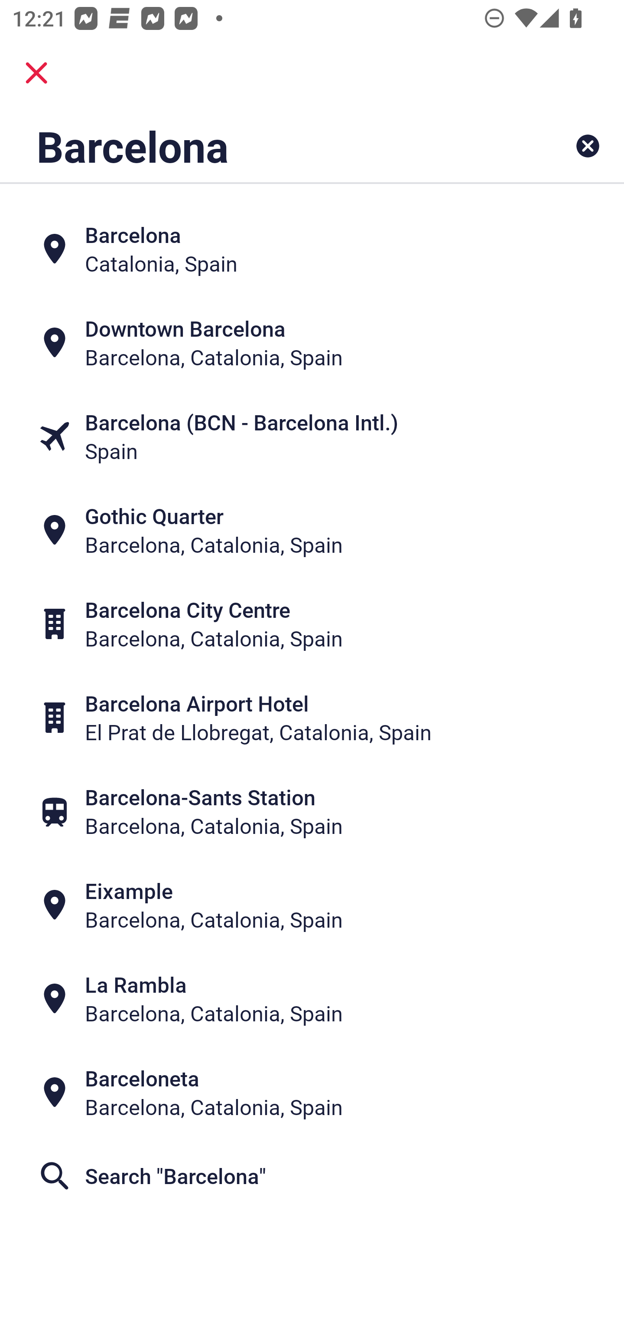  I want to click on Downtown Barcelona Barcelona, Catalonia, Spain, so click(312, 342).